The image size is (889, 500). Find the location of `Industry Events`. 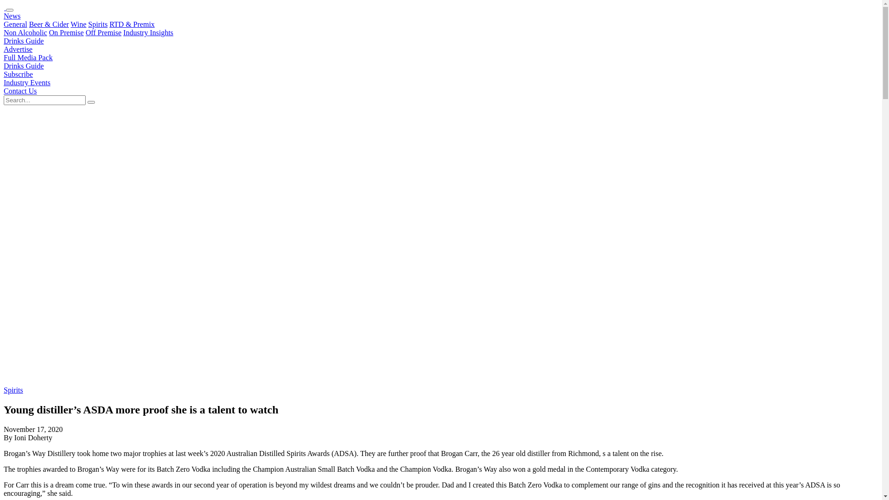

Industry Events is located at coordinates (27, 82).